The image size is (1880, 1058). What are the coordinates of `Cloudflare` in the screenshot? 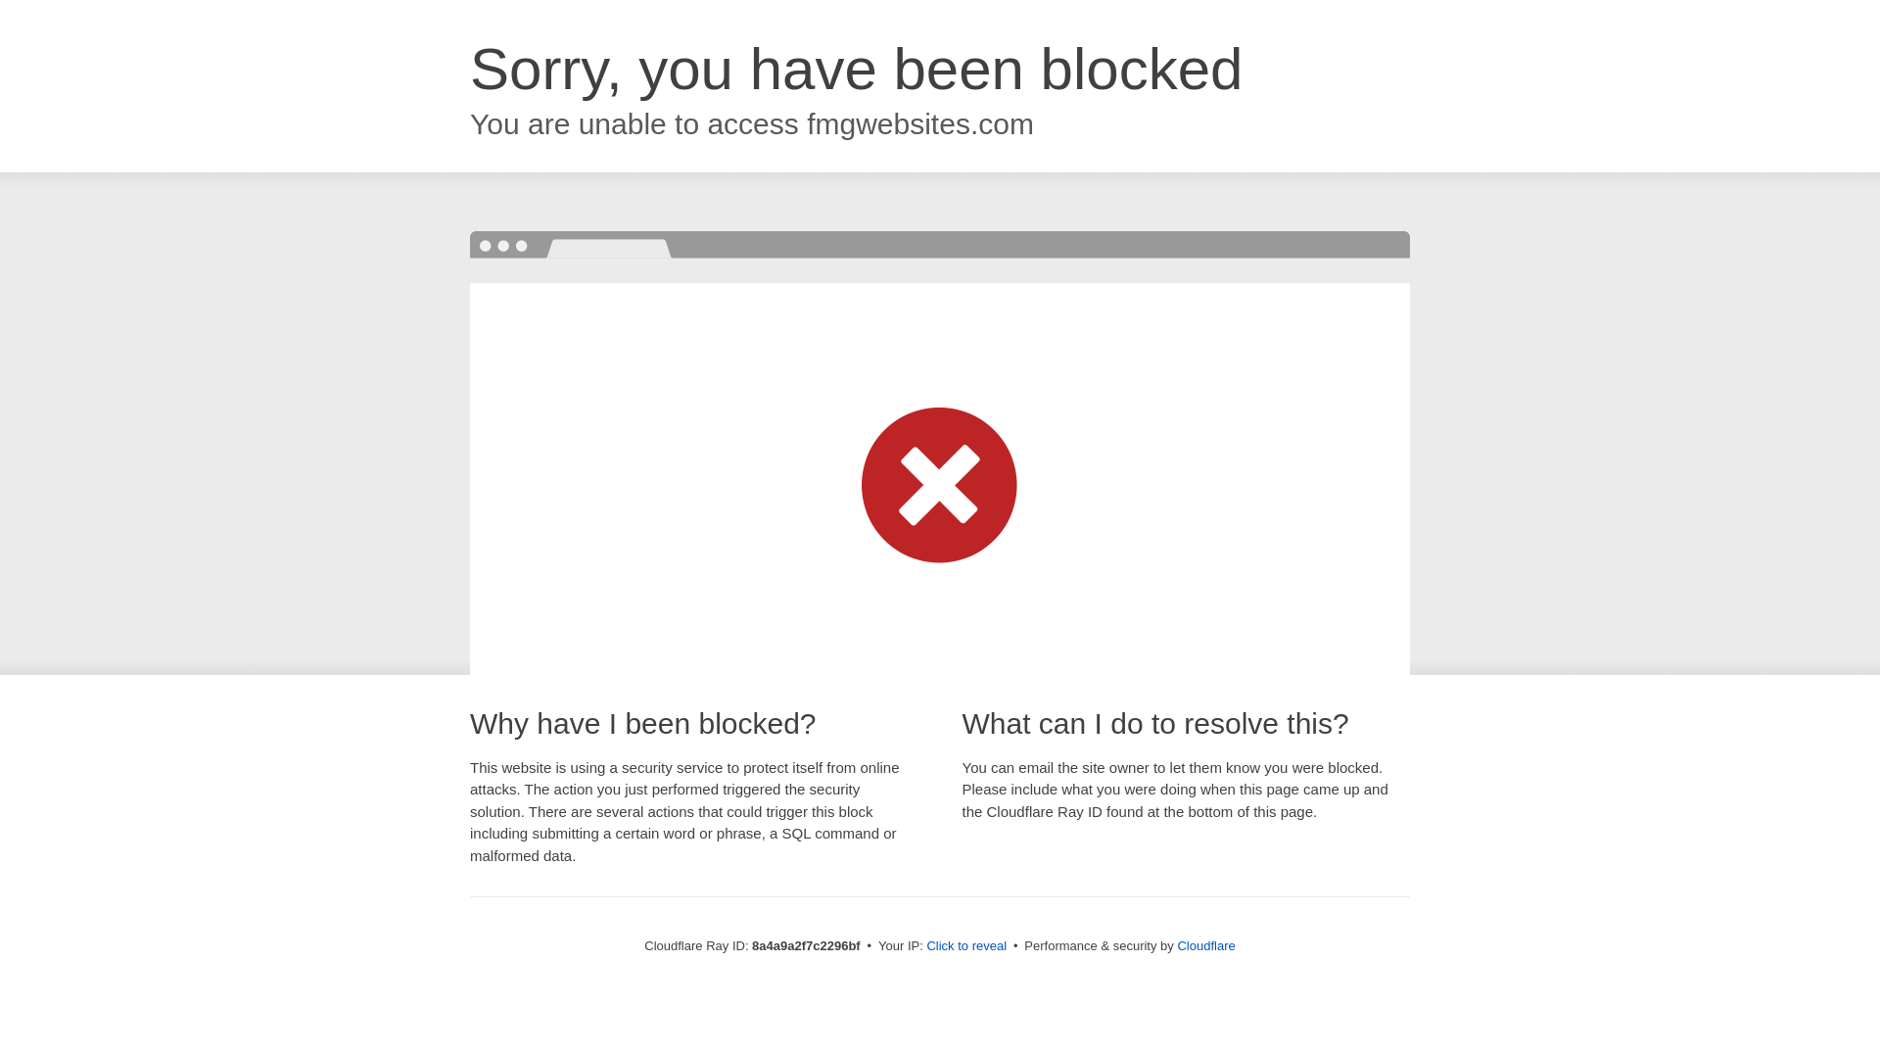 It's located at (1205, 945).